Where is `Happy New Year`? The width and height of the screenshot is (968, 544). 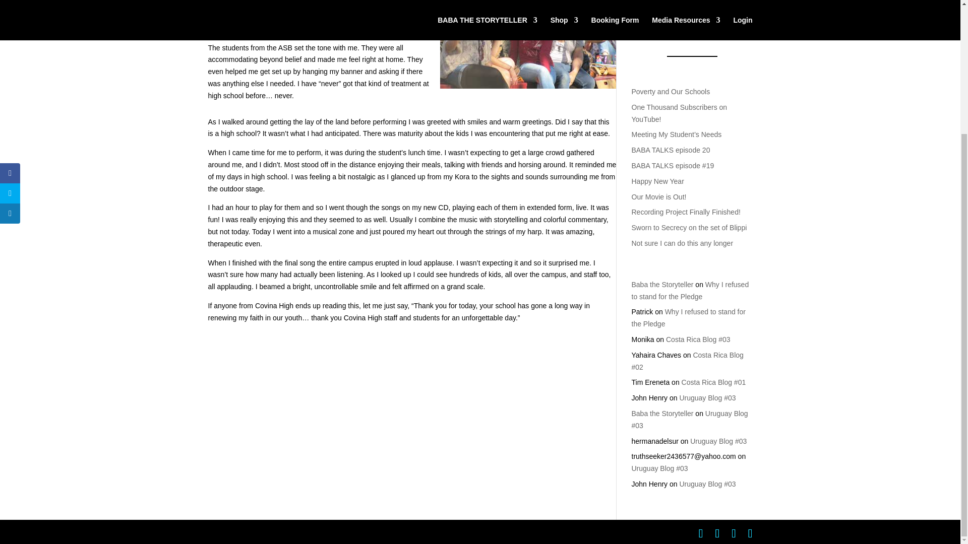 Happy New Year is located at coordinates (657, 181).